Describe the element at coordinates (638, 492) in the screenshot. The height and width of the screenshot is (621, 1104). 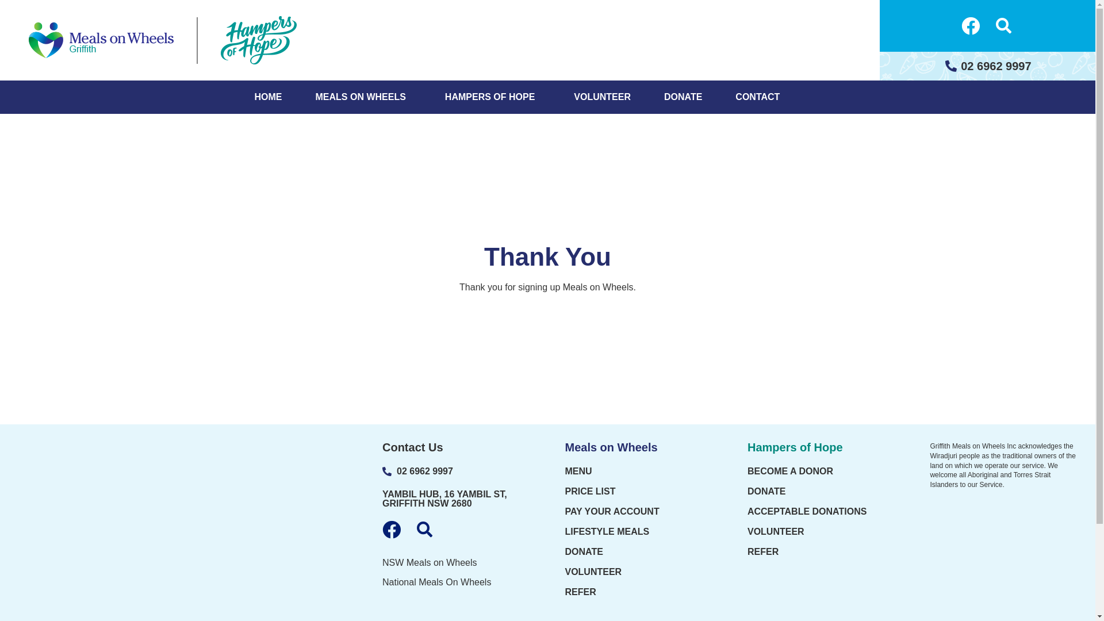
I see `PRICE LIST` at that location.